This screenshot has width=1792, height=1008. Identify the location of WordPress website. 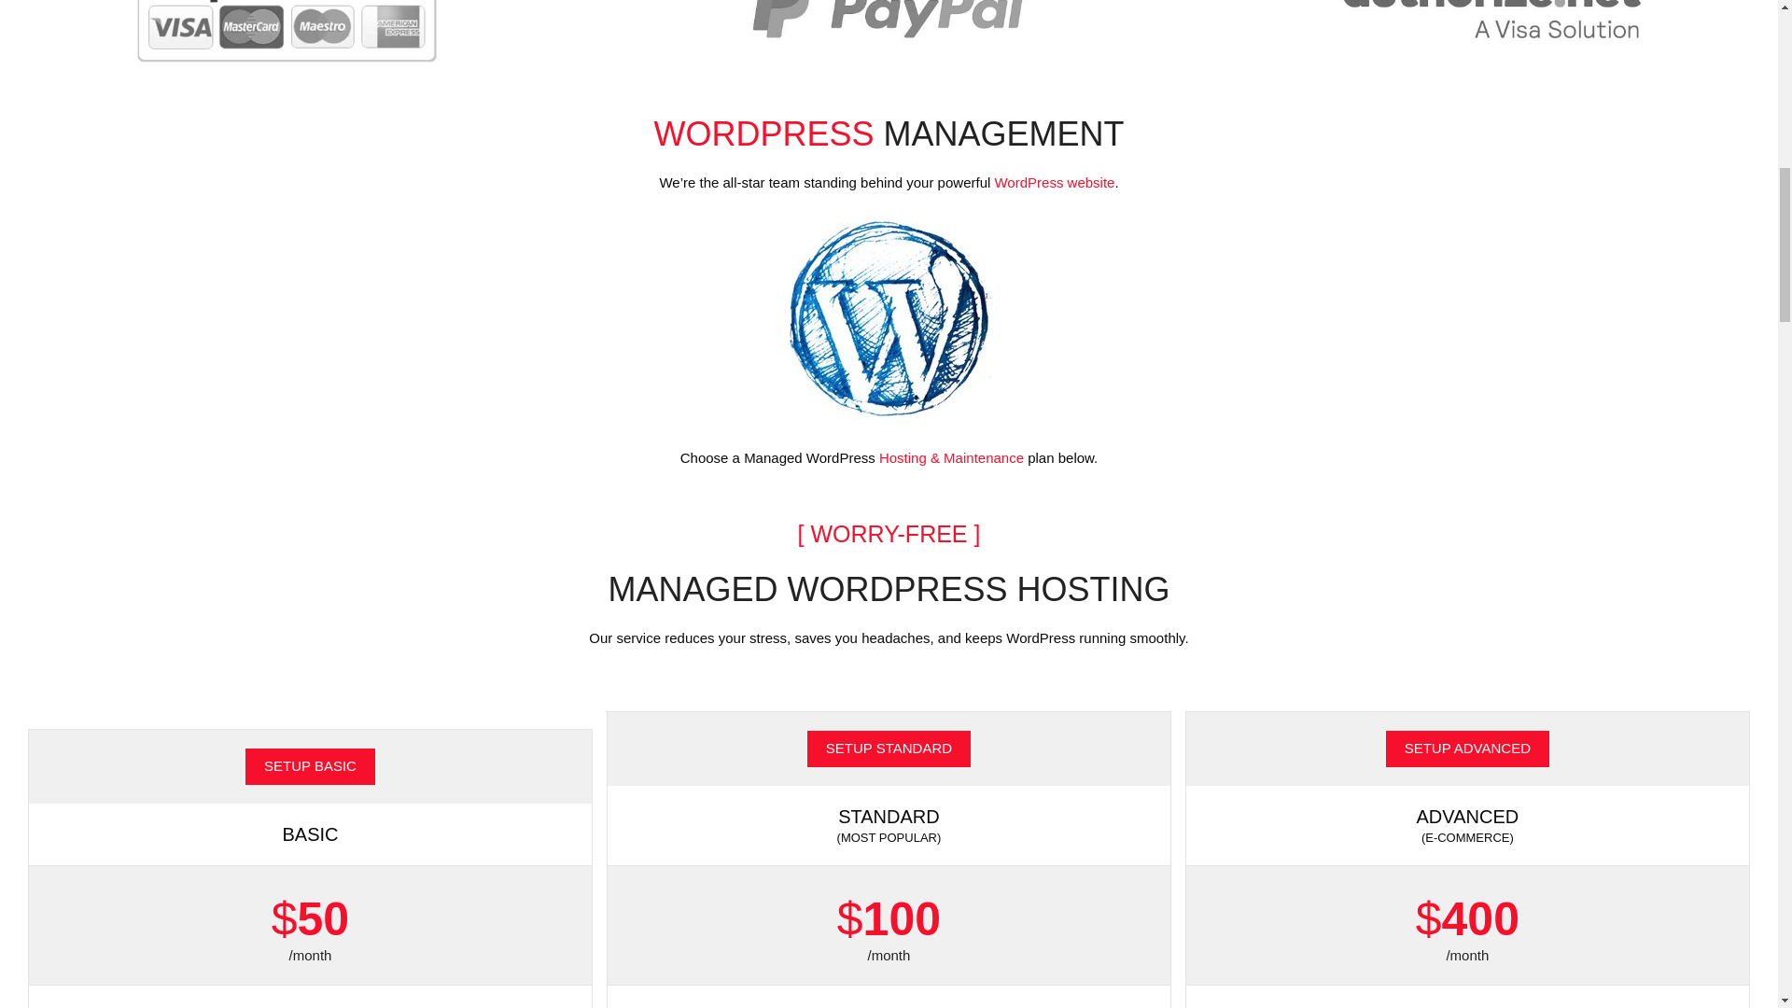
(1055, 182).